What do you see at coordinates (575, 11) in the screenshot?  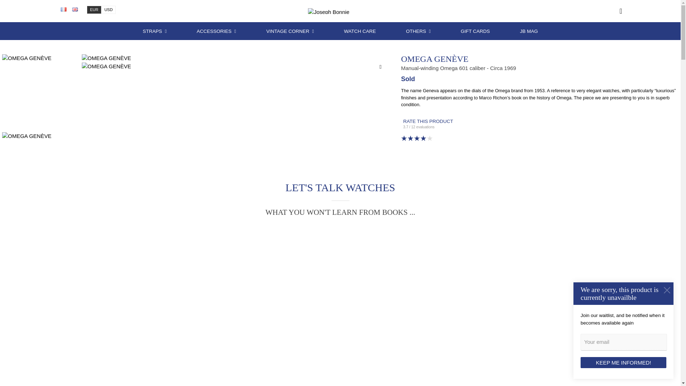 I see `My account` at bounding box center [575, 11].